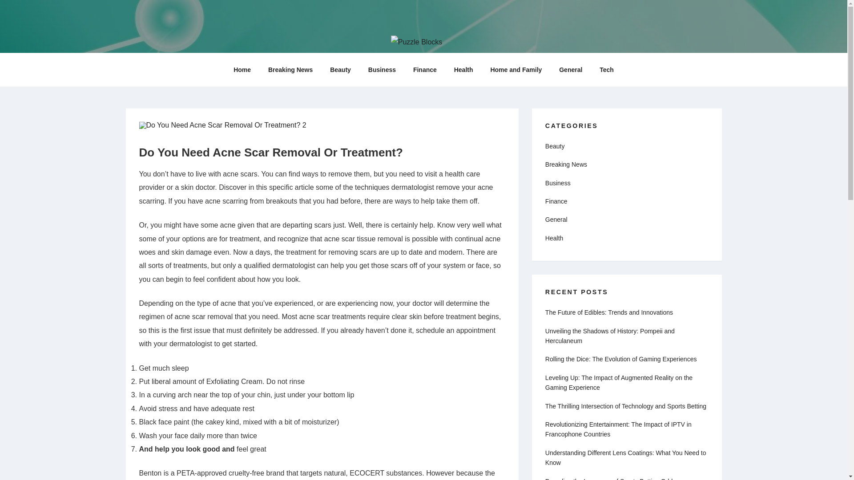  Describe the element at coordinates (382, 69) in the screenshot. I see `Business` at that location.